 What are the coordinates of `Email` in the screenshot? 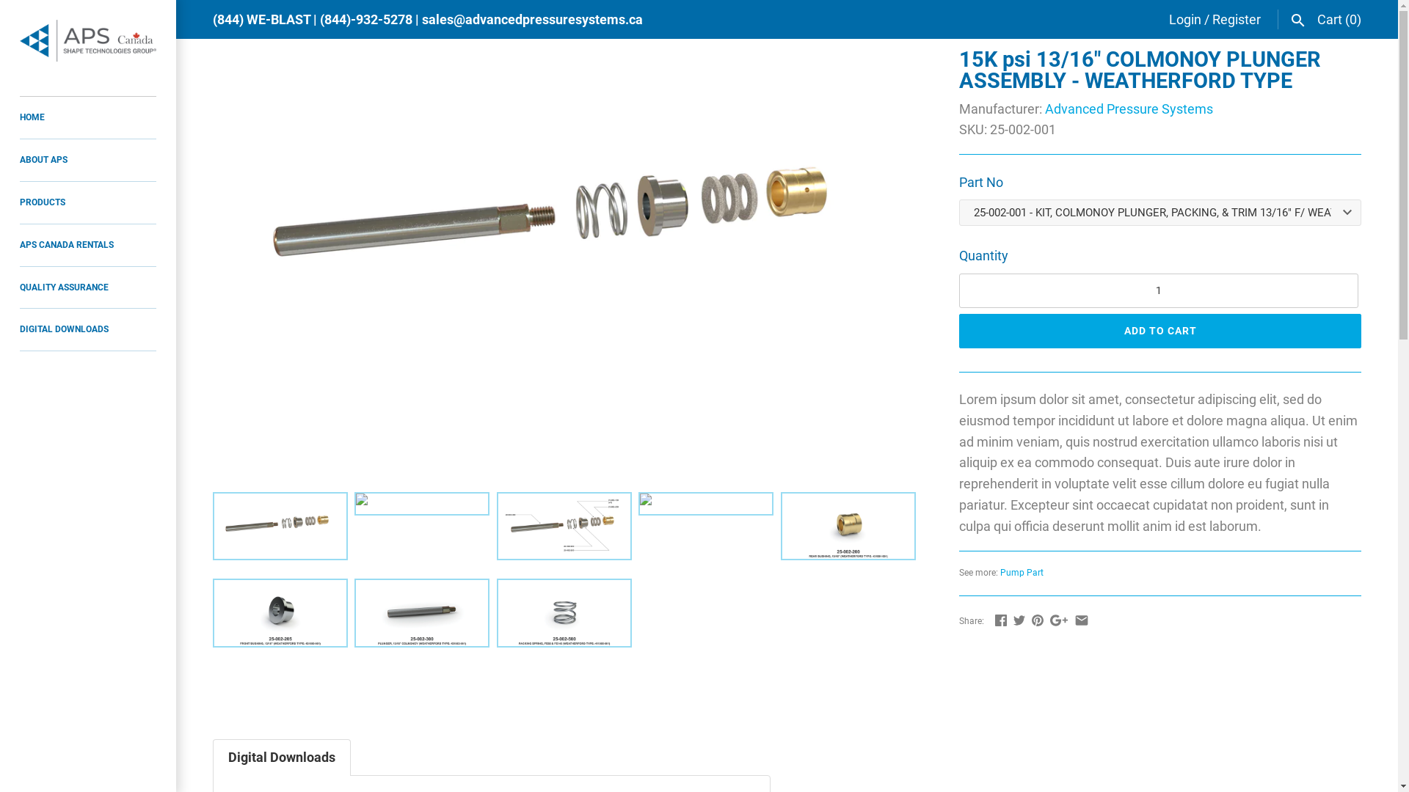 It's located at (1082, 620).